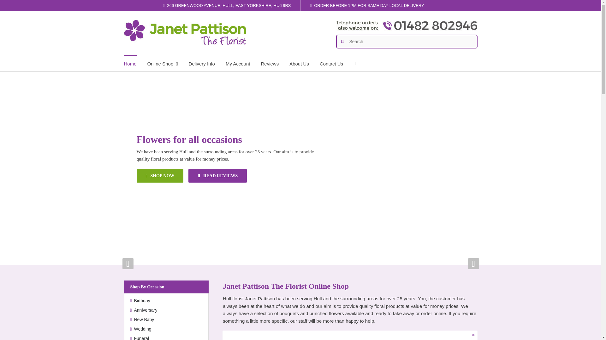 This screenshot has height=340, width=606. Describe the element at coordinates (202, 63) in the screenshot. I see `Delivery Info` at that location.